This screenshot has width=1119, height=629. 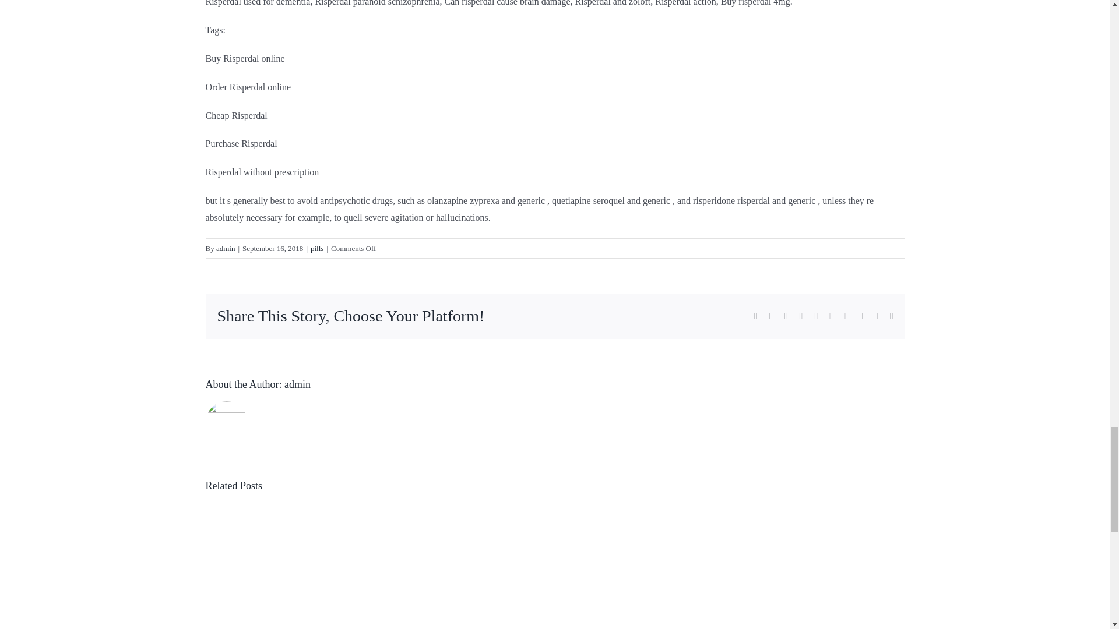 I want to click on Pinterest, so click(x=846, y=316).